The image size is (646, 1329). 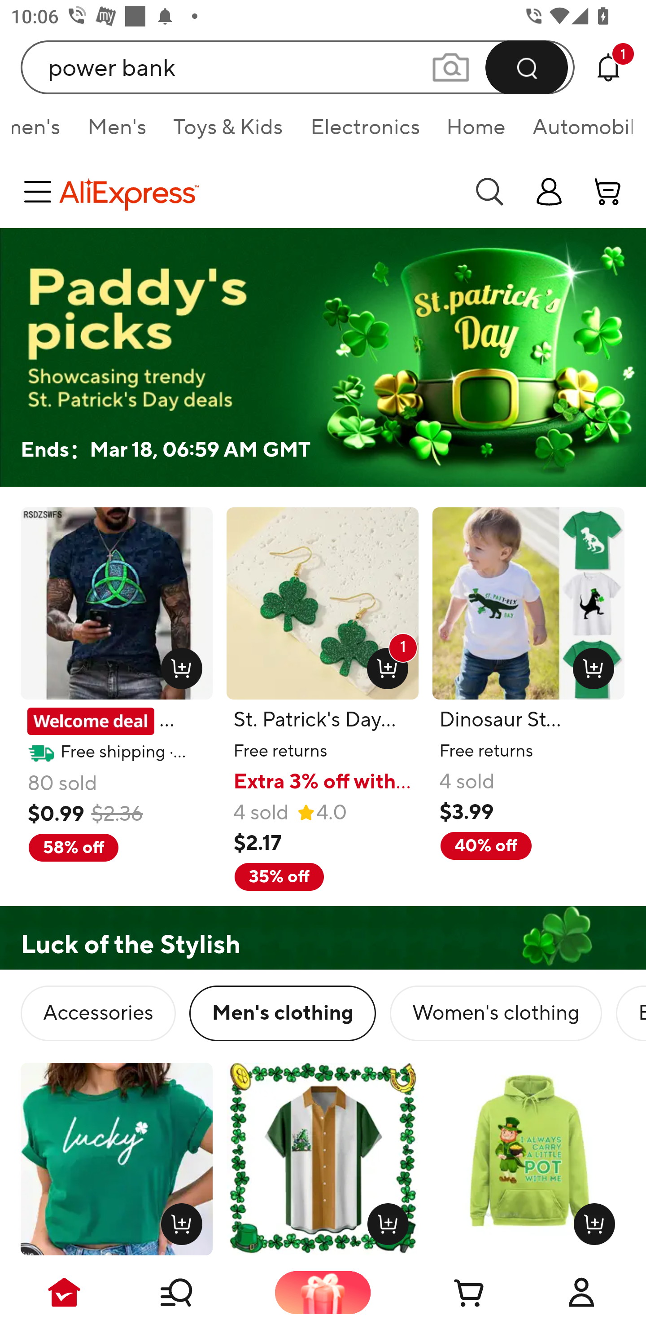 I want to click on Automobile, so click(x=575, y=132).